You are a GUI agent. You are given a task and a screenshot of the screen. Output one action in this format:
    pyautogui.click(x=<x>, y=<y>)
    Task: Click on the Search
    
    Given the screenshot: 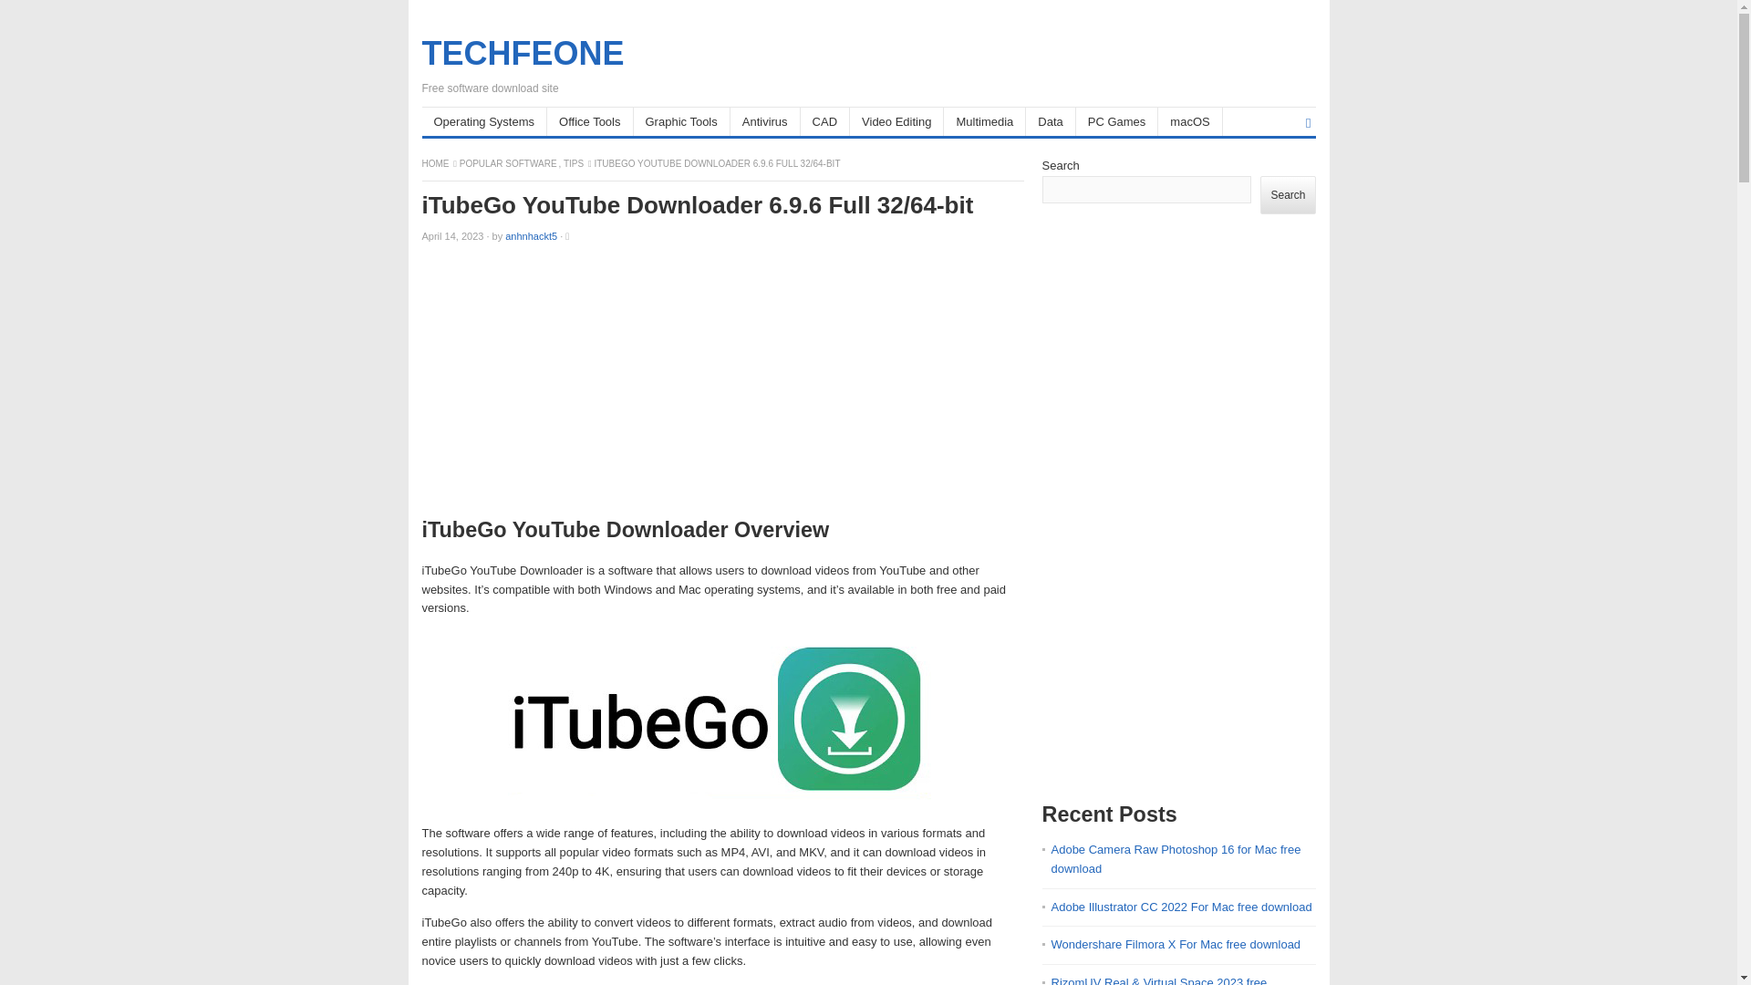 What is the action you would take?
    pyautogui.click(x=1288, y=195)
    